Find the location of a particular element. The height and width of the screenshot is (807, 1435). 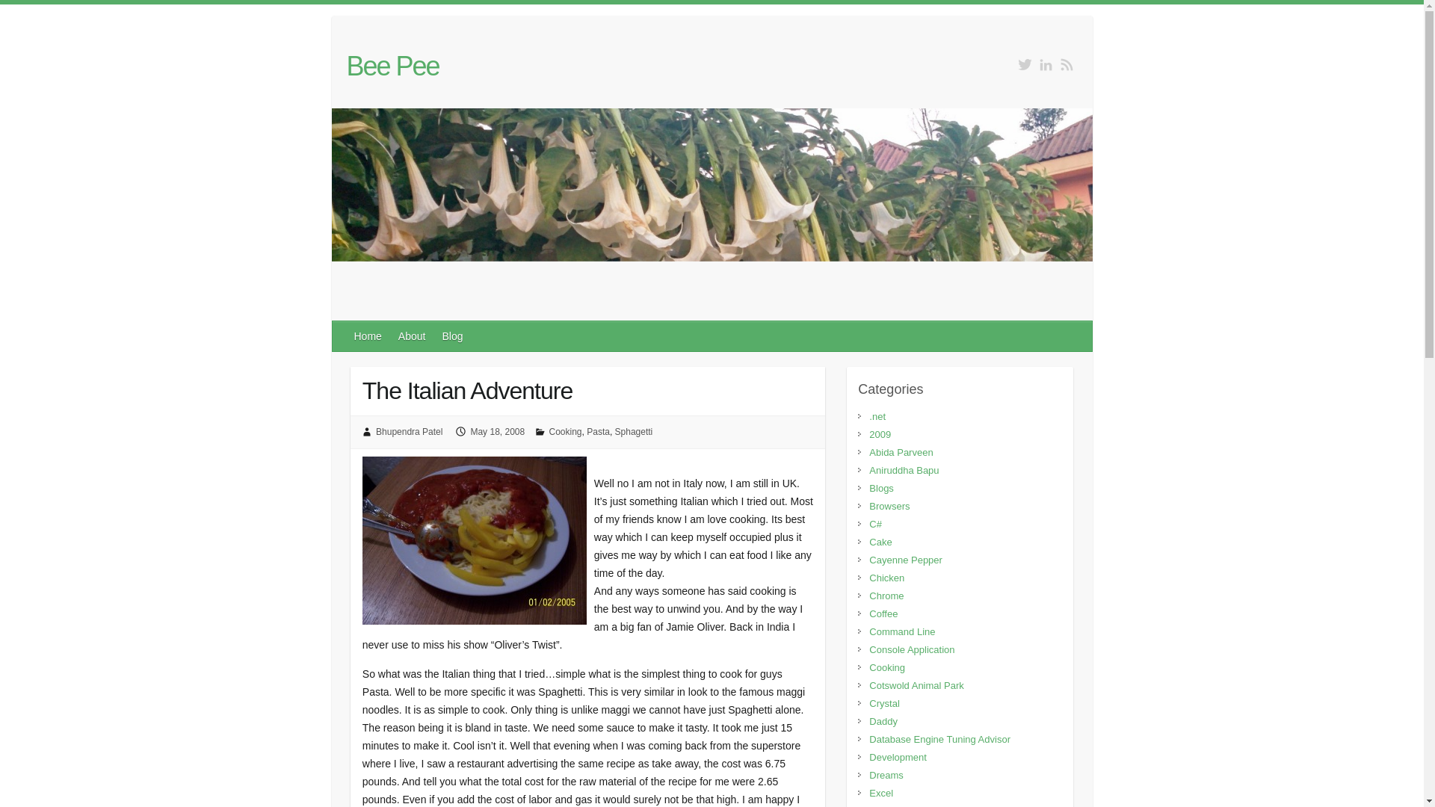

Bee Pee is located at coordinates (393, 67).